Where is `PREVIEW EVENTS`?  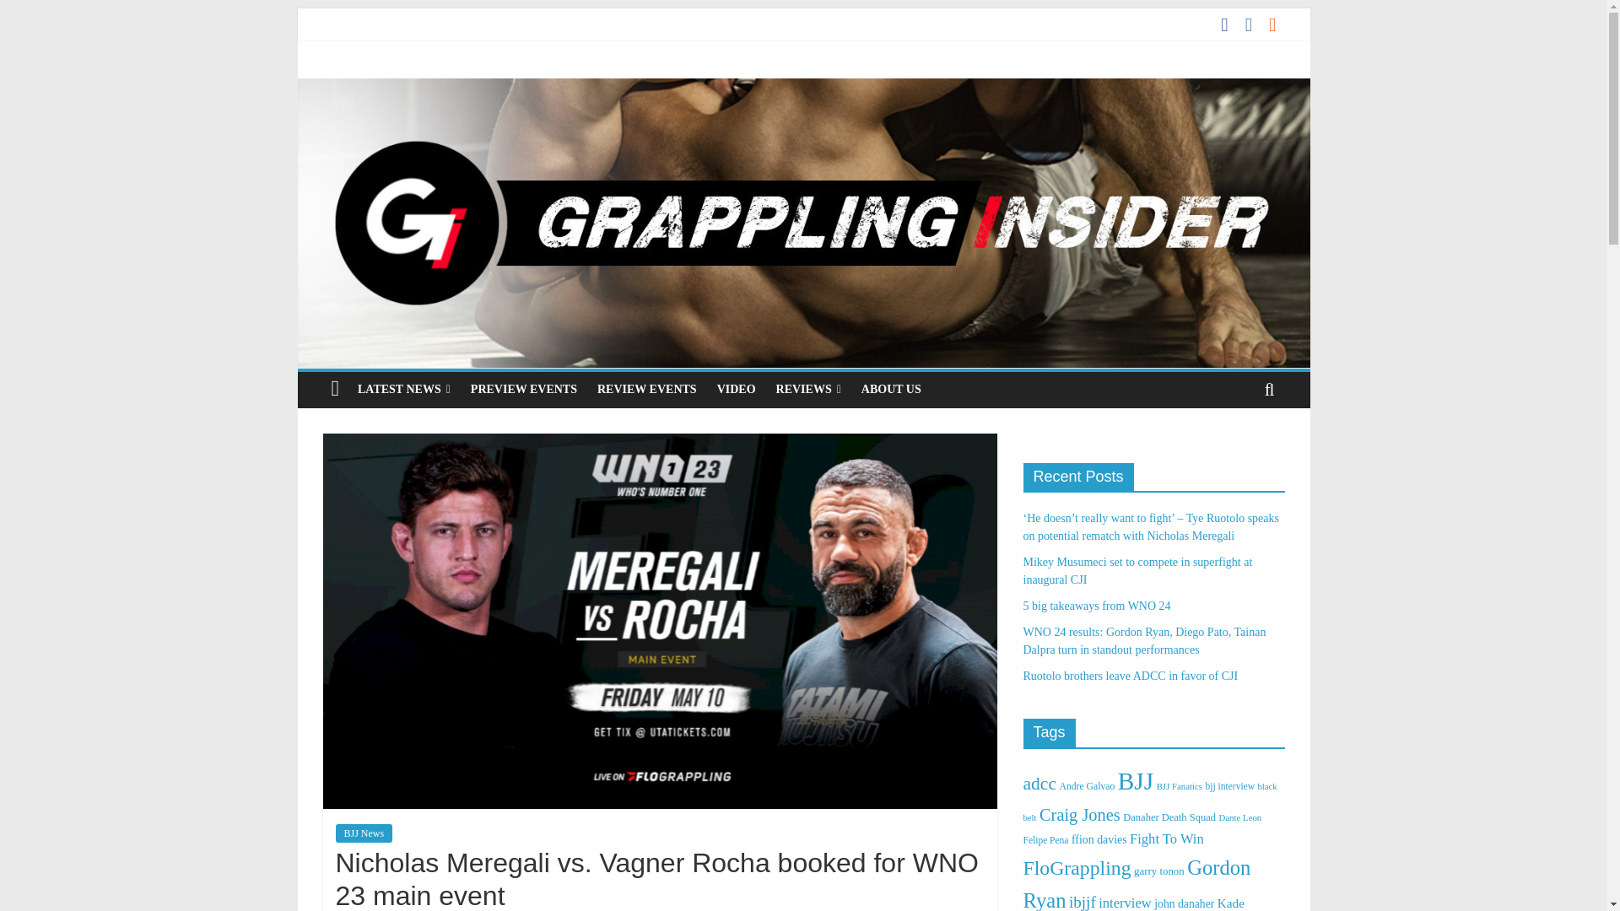 PREVIEW EVENTS is located at coordinates (523, 389).